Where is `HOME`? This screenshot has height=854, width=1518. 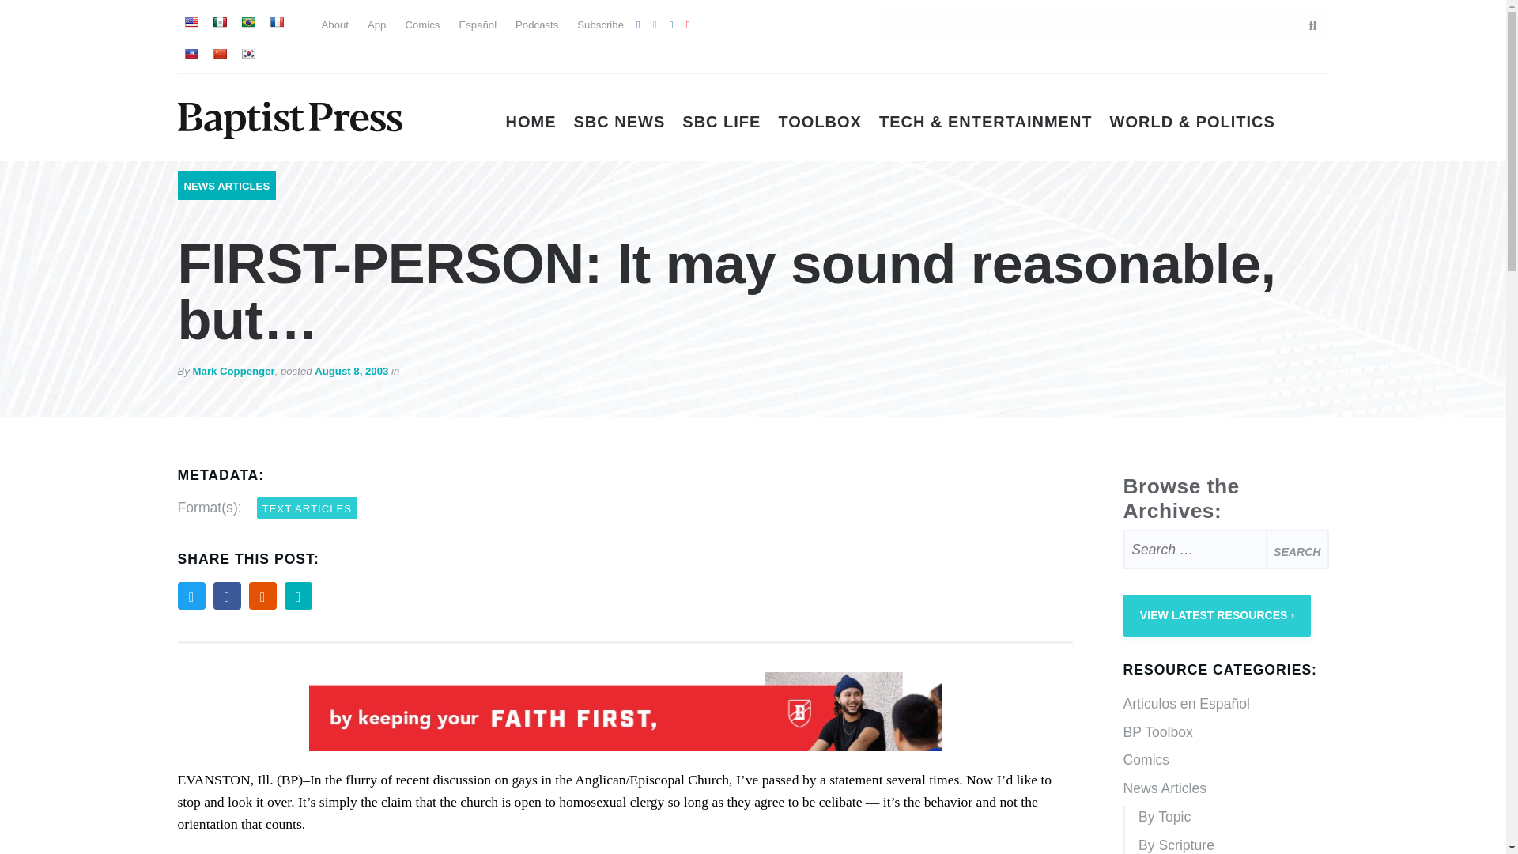
HOME is located at coordinates (531, 122).